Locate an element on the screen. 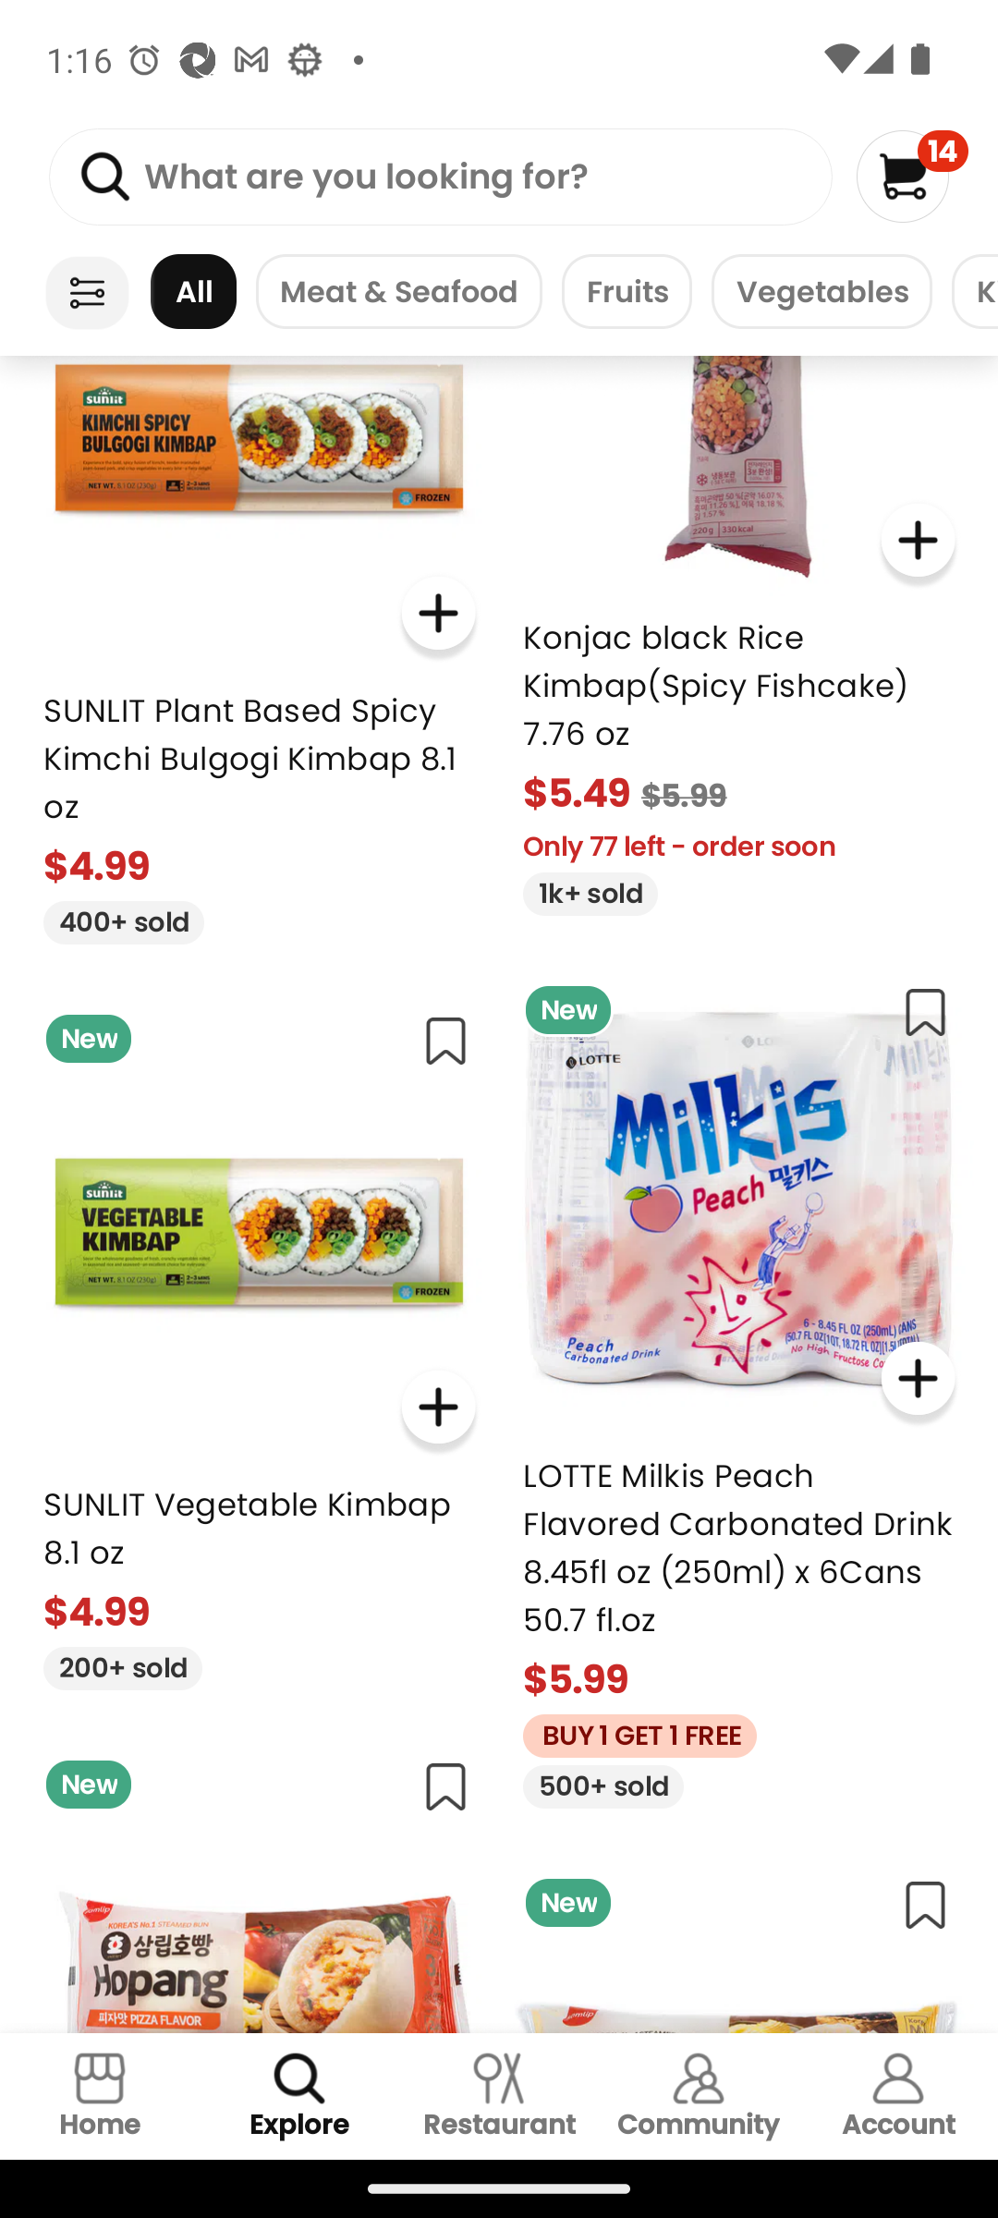  Fruits is located at coordinates (627, 292).